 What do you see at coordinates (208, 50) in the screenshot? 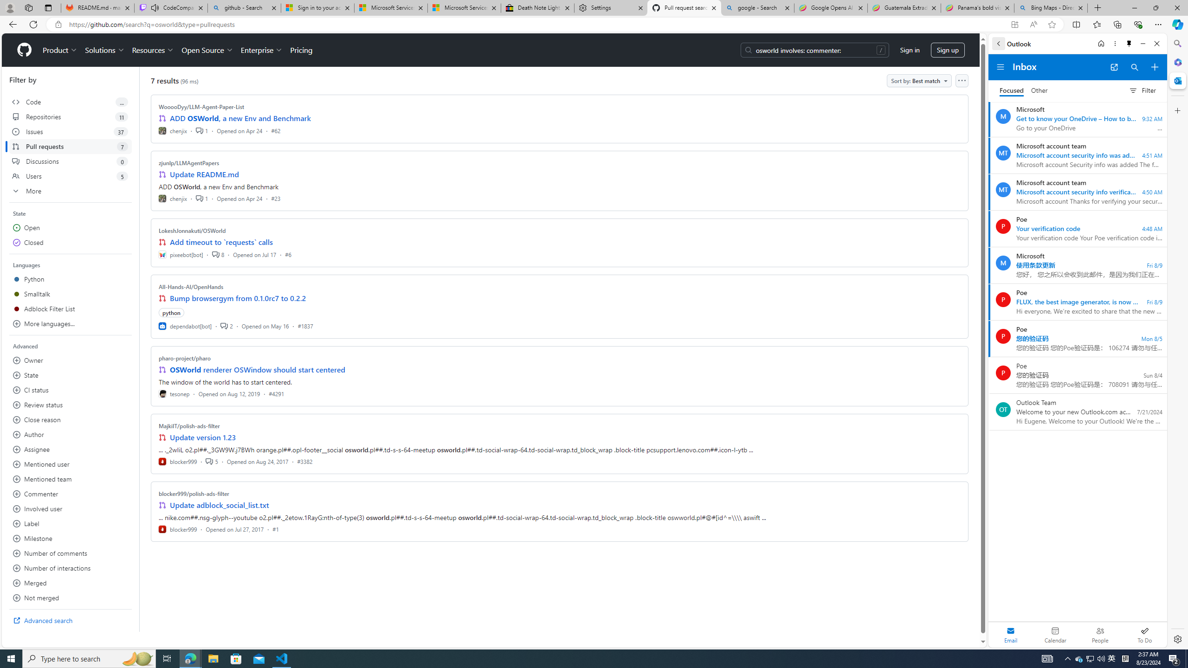
I see `Open Source` at bounding box center [208, 50].